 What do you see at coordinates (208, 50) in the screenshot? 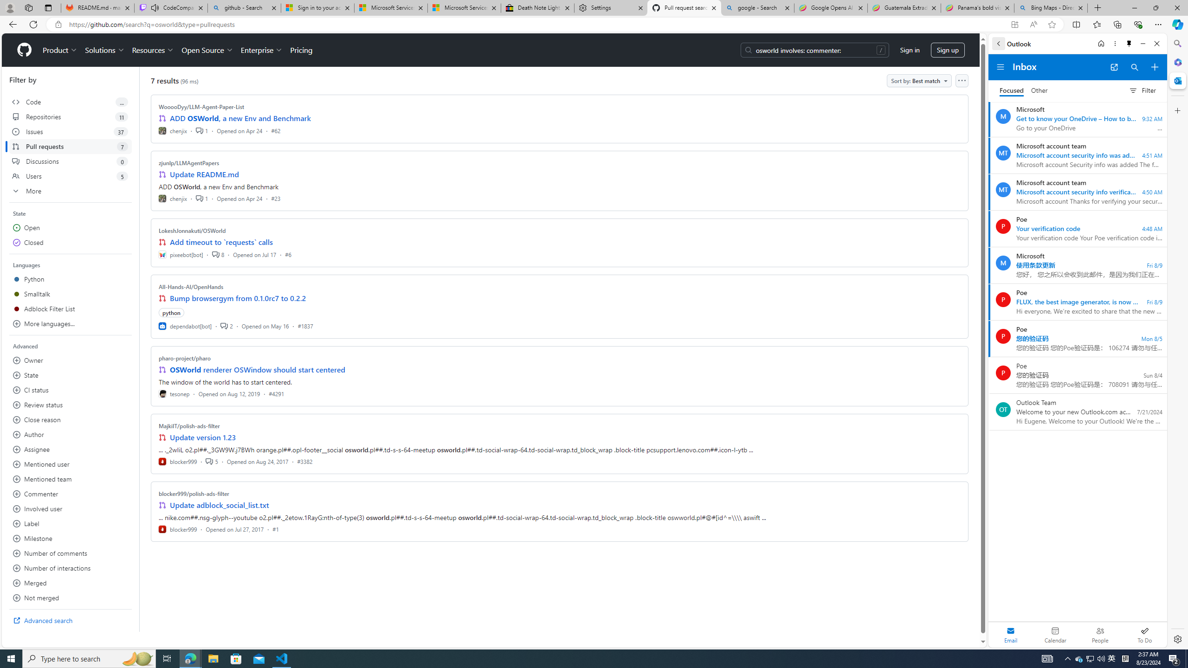
I see `Open Source` at bounding box center [208, 50].